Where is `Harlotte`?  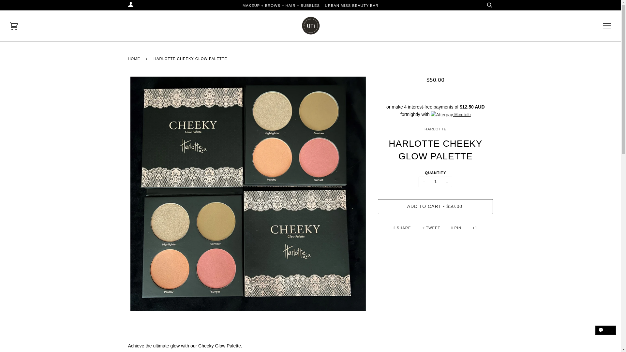
Harlotte is located at coordinates (436, 129).